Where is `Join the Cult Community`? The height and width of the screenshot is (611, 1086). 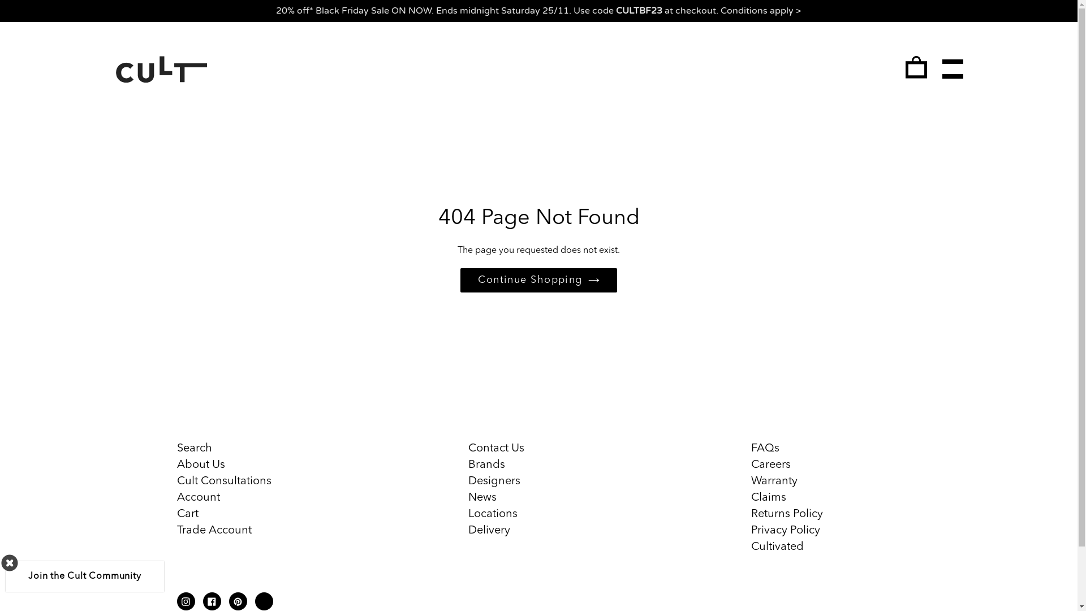 Join the Cult Community is located at coordinates (85, 576).